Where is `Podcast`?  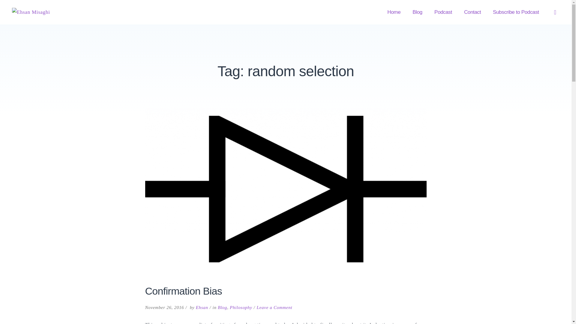
Podcast is located at coordinates (42, 12).